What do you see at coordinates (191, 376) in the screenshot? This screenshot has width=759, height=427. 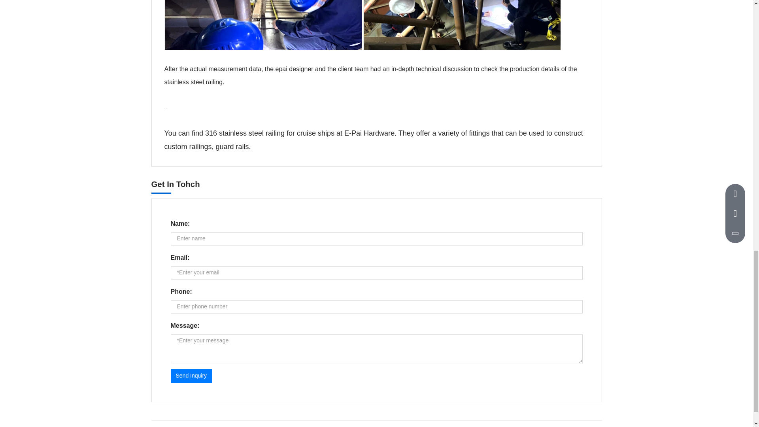 I see `Send Inquiry` at bounding box center [191, 376].